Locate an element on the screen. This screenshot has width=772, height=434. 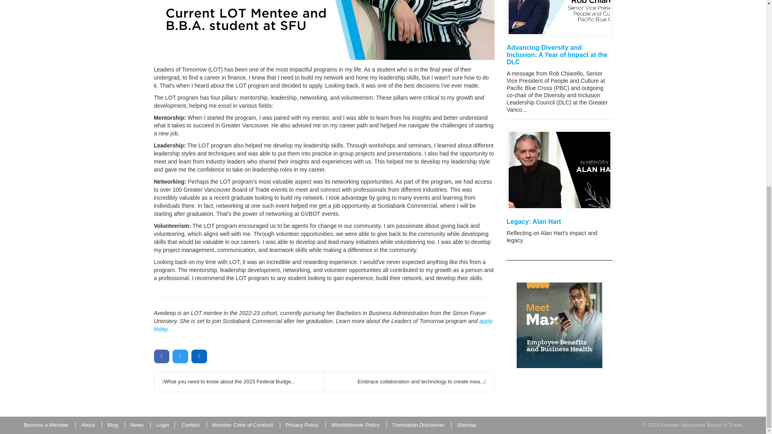
apply today is located at coordinates (323, 325).